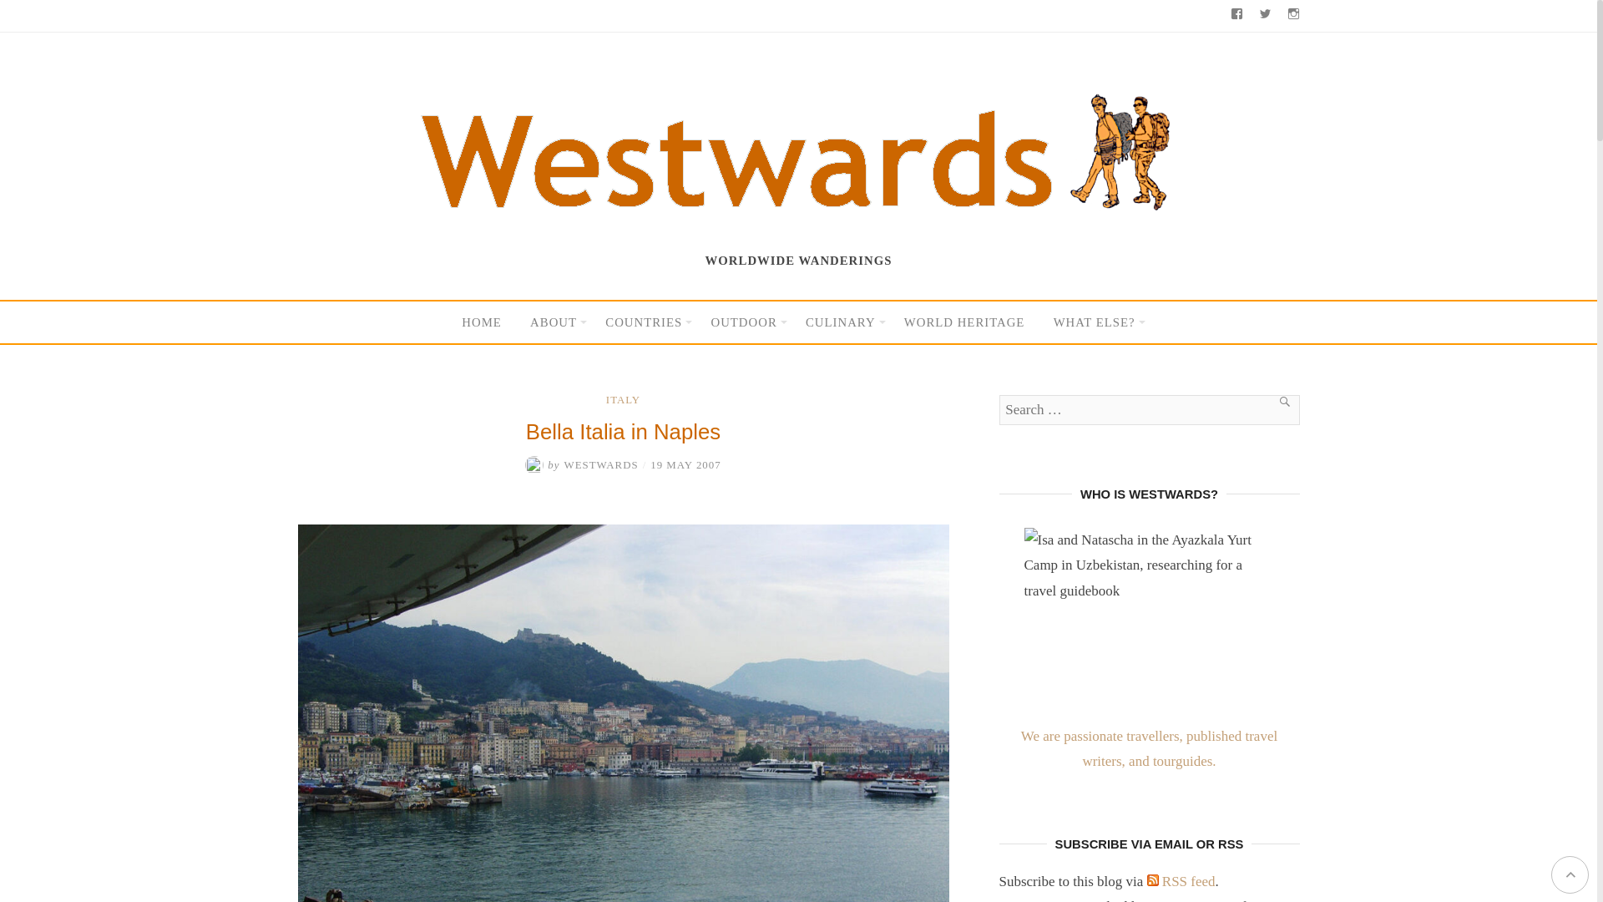  Describe the element at coordinates (554, 322) in the screenshot. I see `ABOUT` at that location.